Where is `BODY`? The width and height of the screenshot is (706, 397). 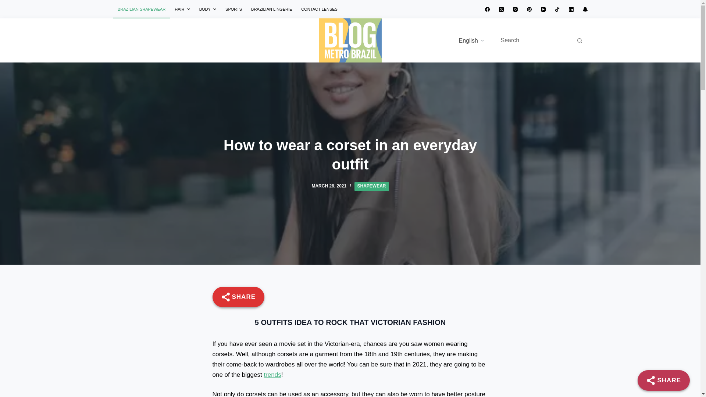 BODY is located at coordinates (207, 9).